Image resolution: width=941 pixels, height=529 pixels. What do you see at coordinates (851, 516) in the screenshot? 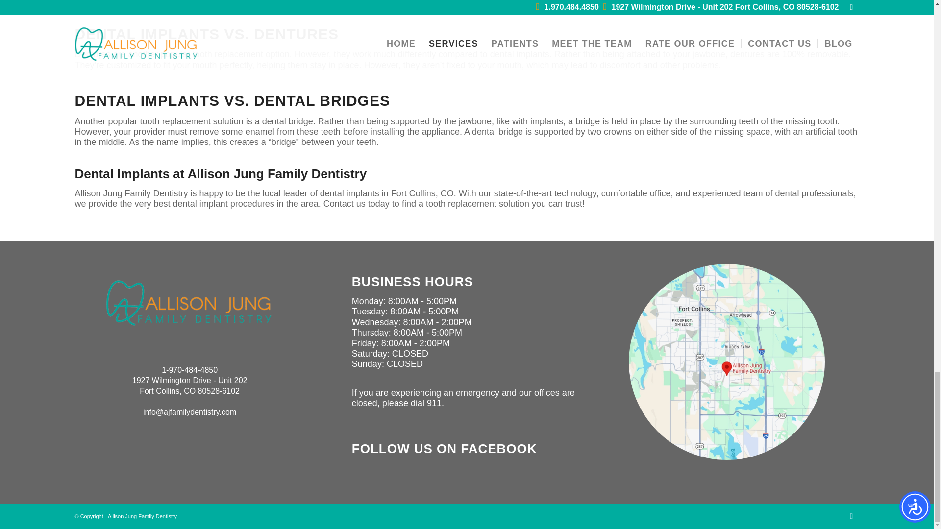
I see `Facebook` at bounding box center [851, 516].